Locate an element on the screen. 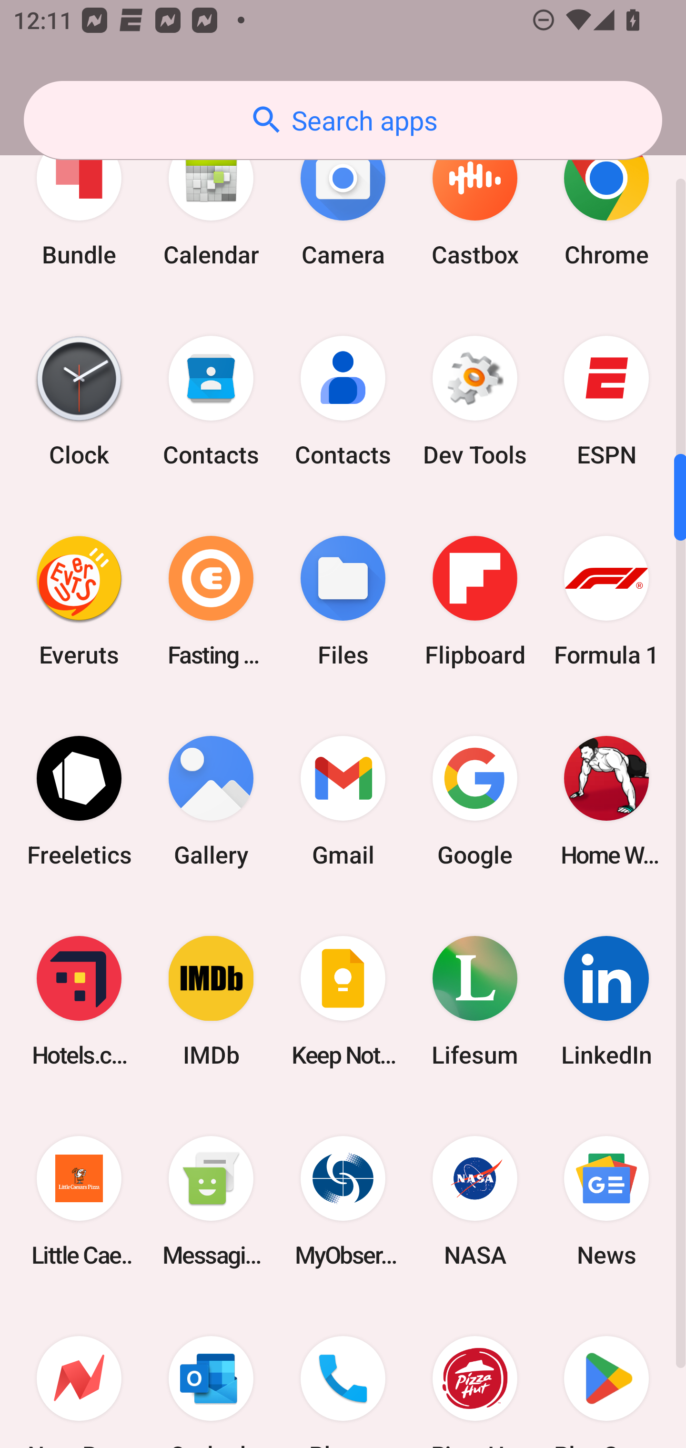 Image resolution: width=686 pixels, height=1448 pixels. NewsBreak is located at coordinates (79, 1375).